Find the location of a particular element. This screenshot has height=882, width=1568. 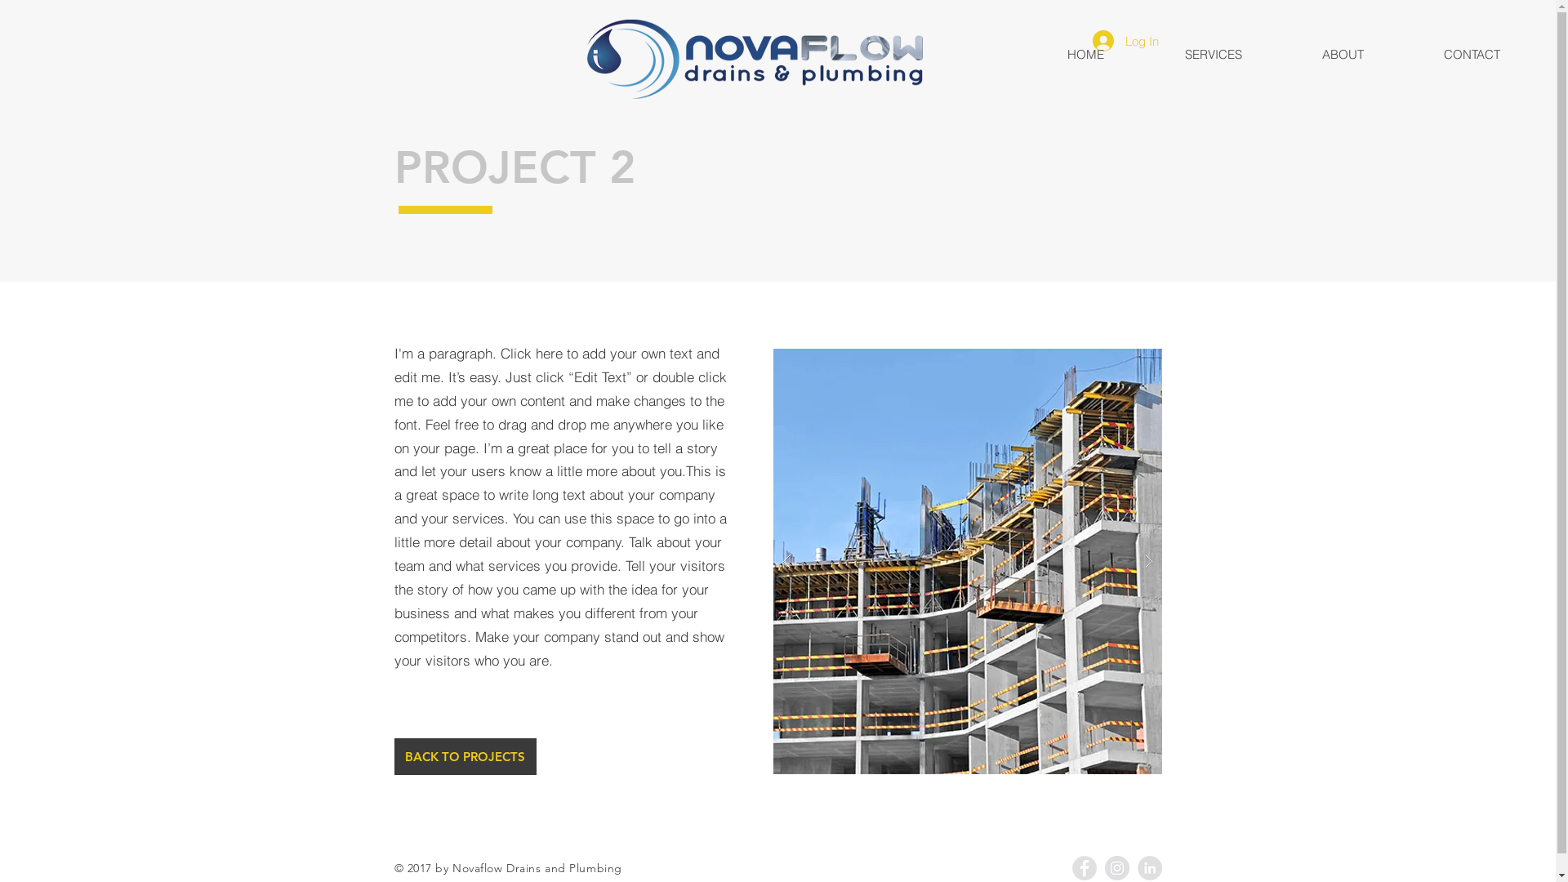

CONTACT is located at coordinates (1472, 54).